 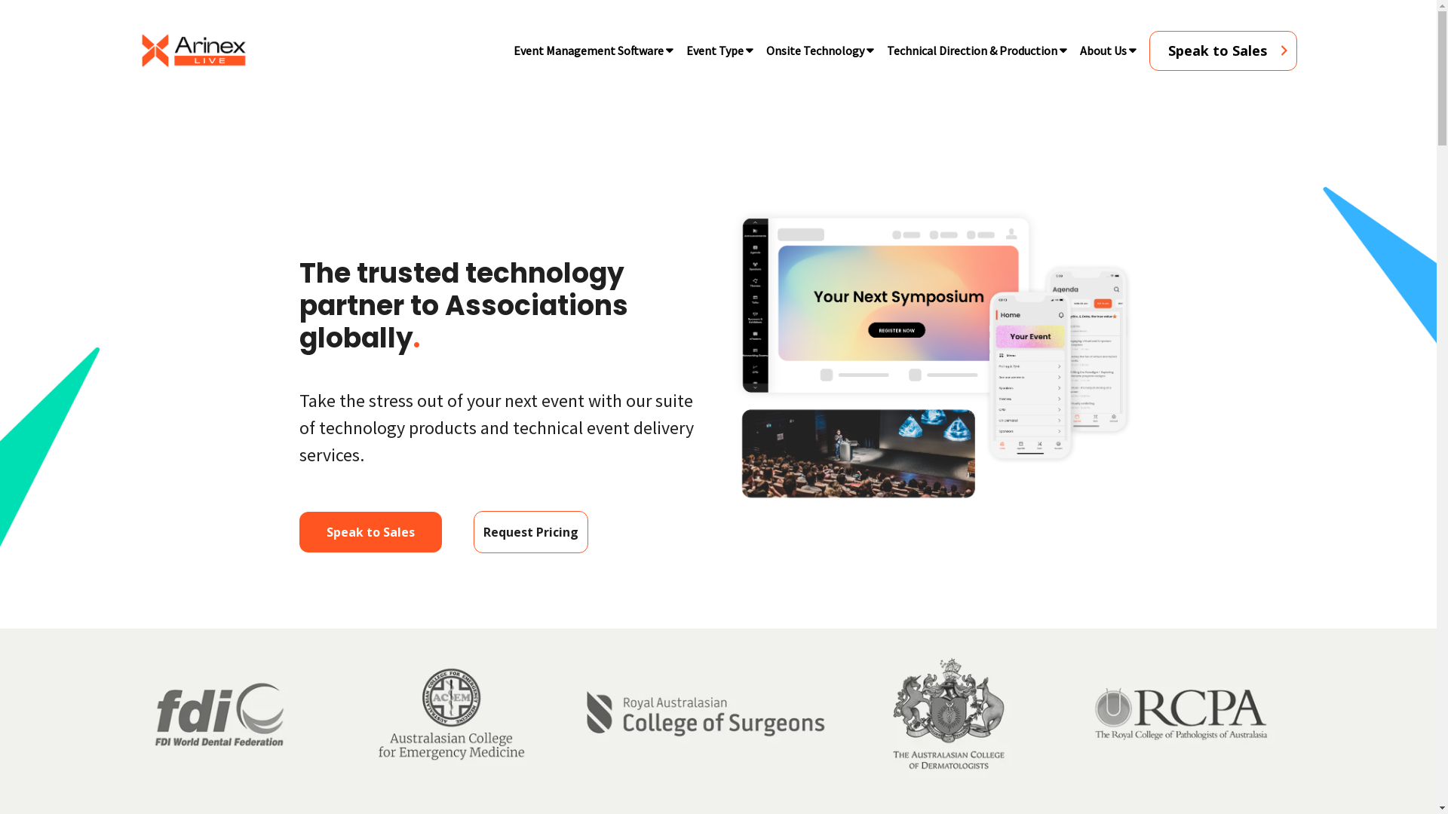 What do you see at coordinates (714, 50) in the screenshot?
I see `Event Type` at bounding box center [714, 50].